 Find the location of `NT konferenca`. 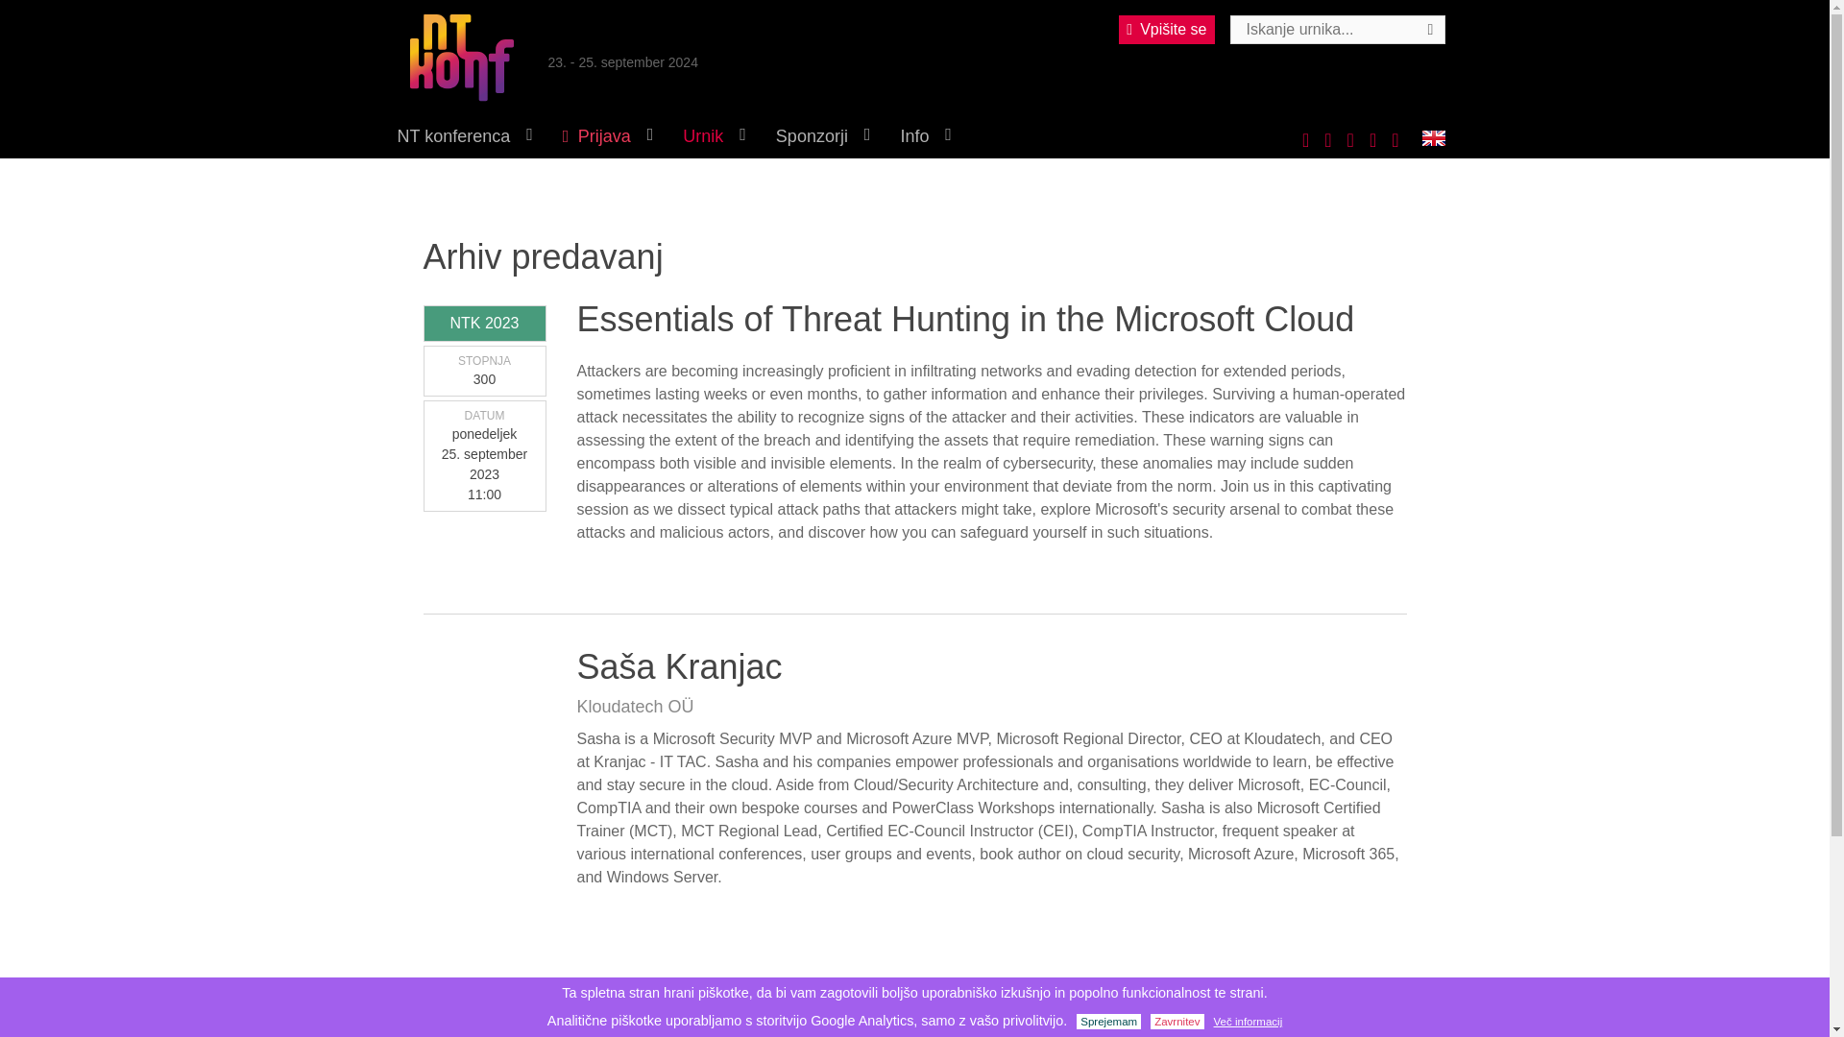

NT konferenca is located at coordinates (461, 58).